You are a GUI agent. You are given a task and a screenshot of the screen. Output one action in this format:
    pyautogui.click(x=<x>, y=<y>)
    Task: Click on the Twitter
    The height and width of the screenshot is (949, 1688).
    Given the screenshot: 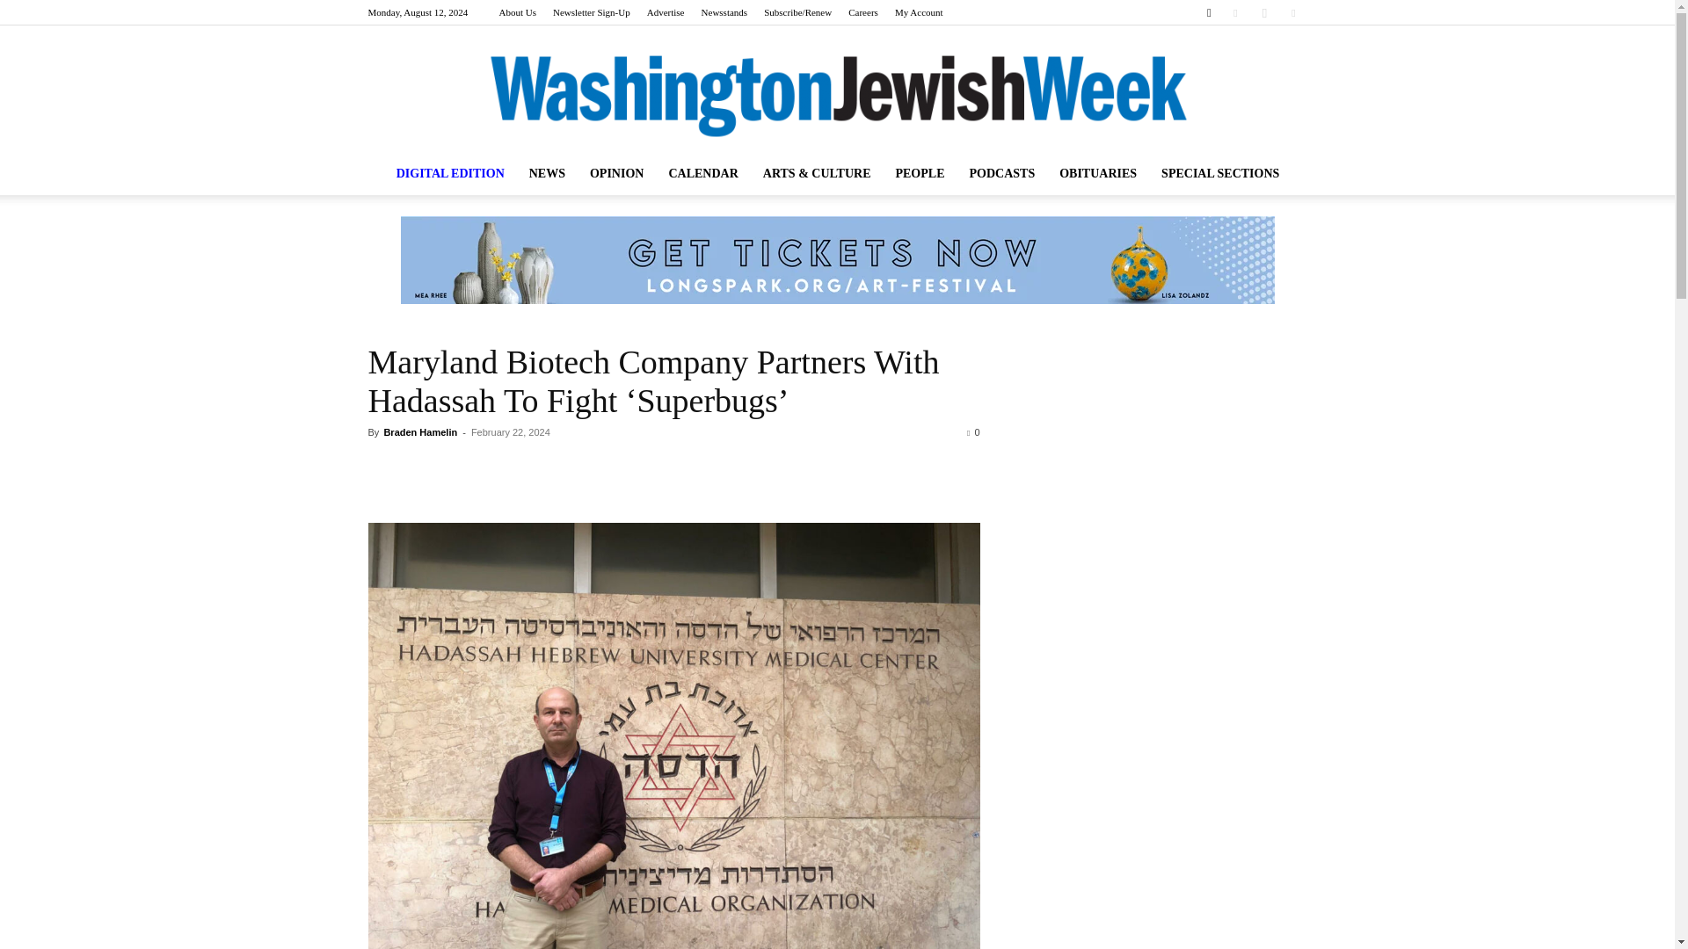 What is the action you would take?
    pyautogui.click(x=1292, y=12)
    